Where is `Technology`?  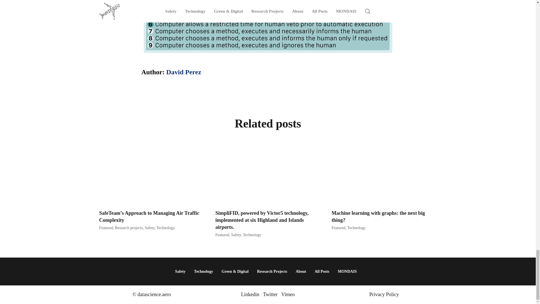 Technology is located at coordinates (166, 228).